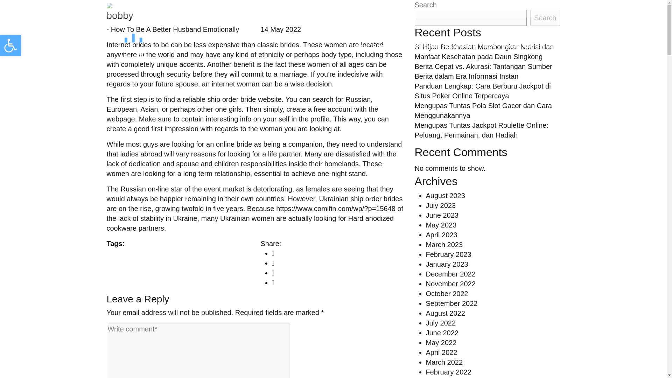 The height and width of the screenshot is (378, 672). Describe the element at coordinates (359, 46) in the screenshot. I see `Home` at that location.